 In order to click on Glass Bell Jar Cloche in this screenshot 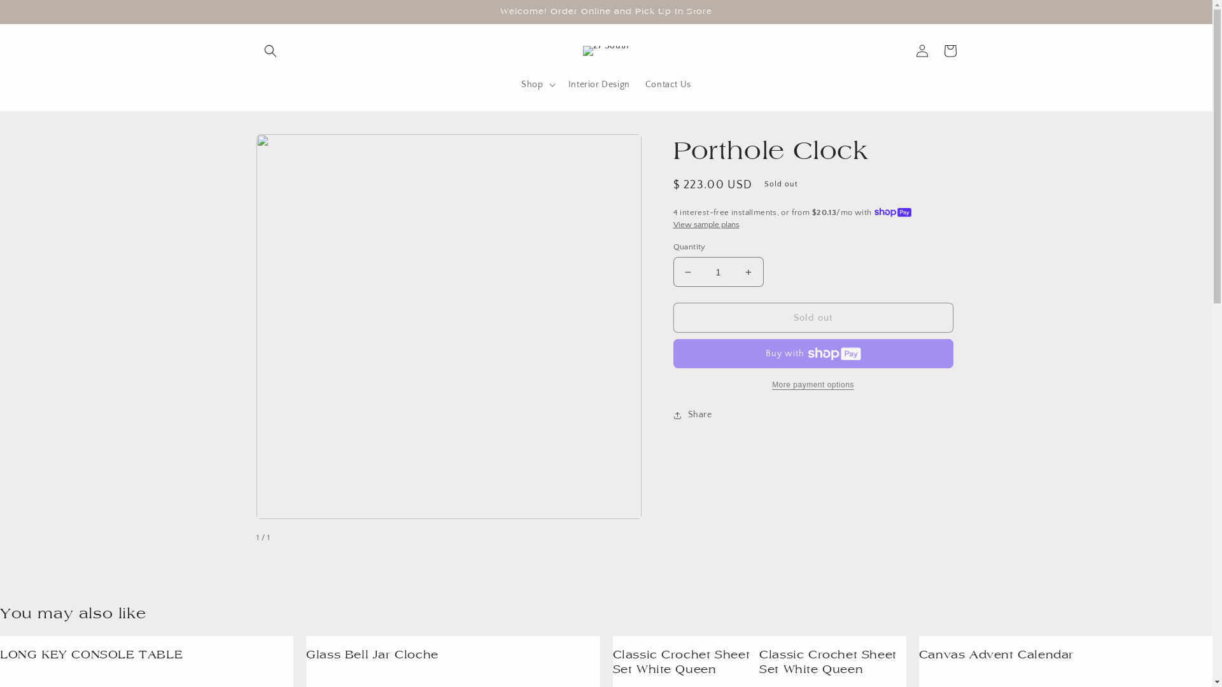, I will do `click(372, 655)`.